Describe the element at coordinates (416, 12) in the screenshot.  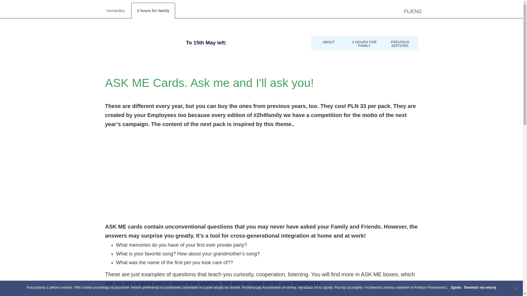
I see `ENG` at that location.